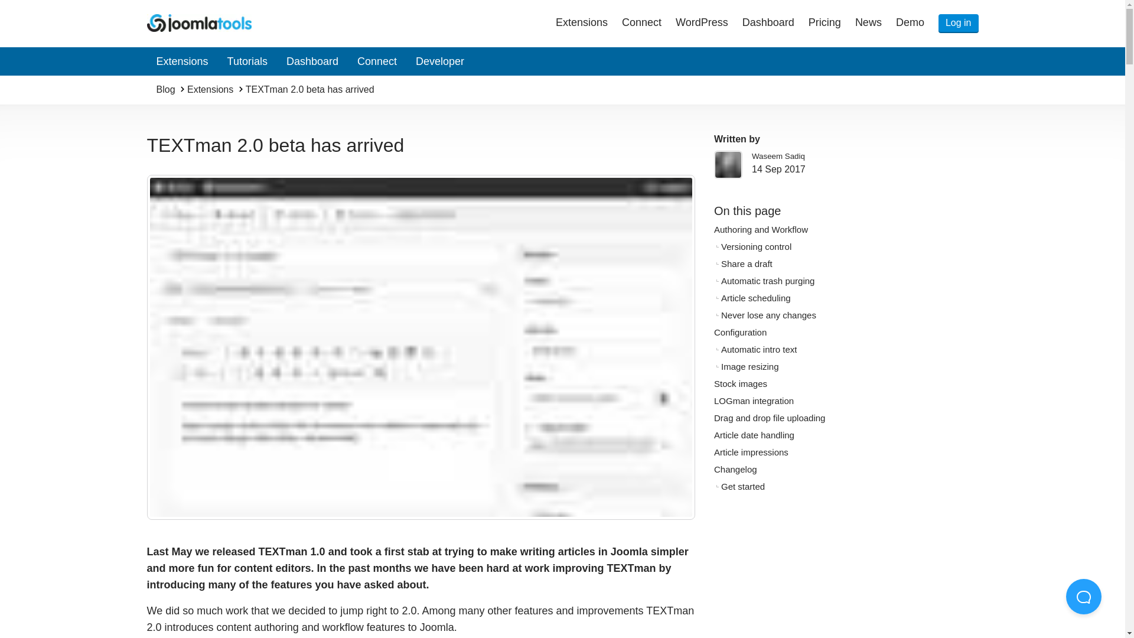  Describe the element at coordinates (377, 61) in the screenshot. I see `Connect` at that location.